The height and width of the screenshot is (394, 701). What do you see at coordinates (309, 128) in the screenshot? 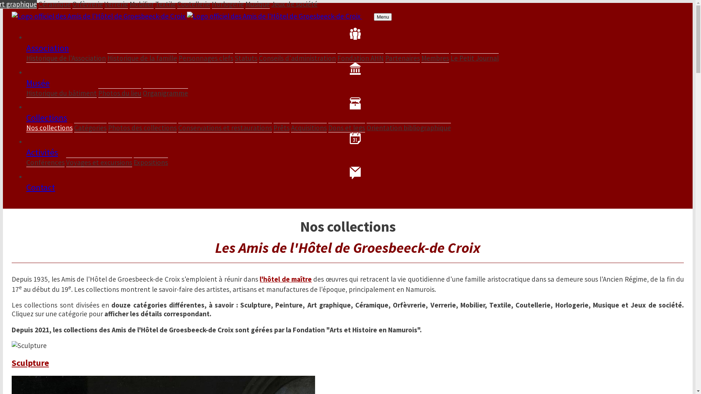
I see `Acquisitions` at bounding box center [309, 128].